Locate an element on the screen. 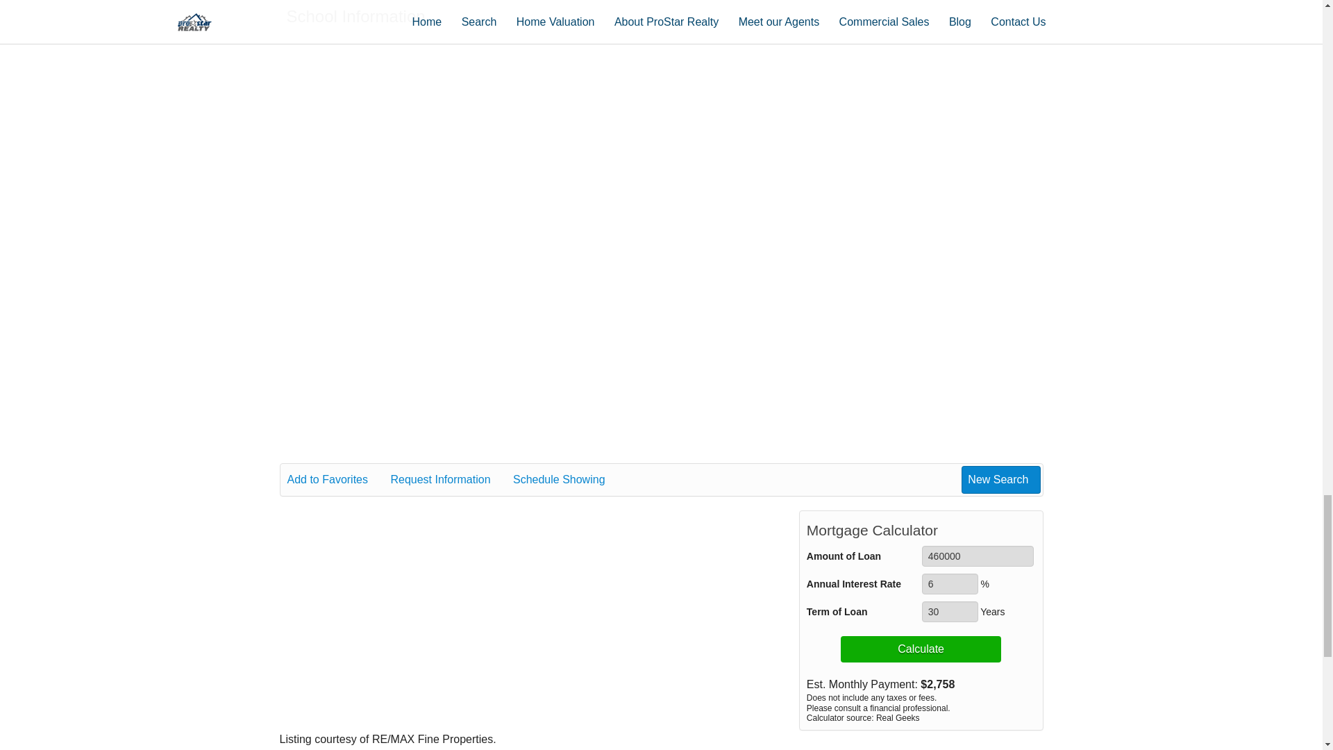 This screenshot has width=1333, height=750. 30 is located at coordinates (950, 612).